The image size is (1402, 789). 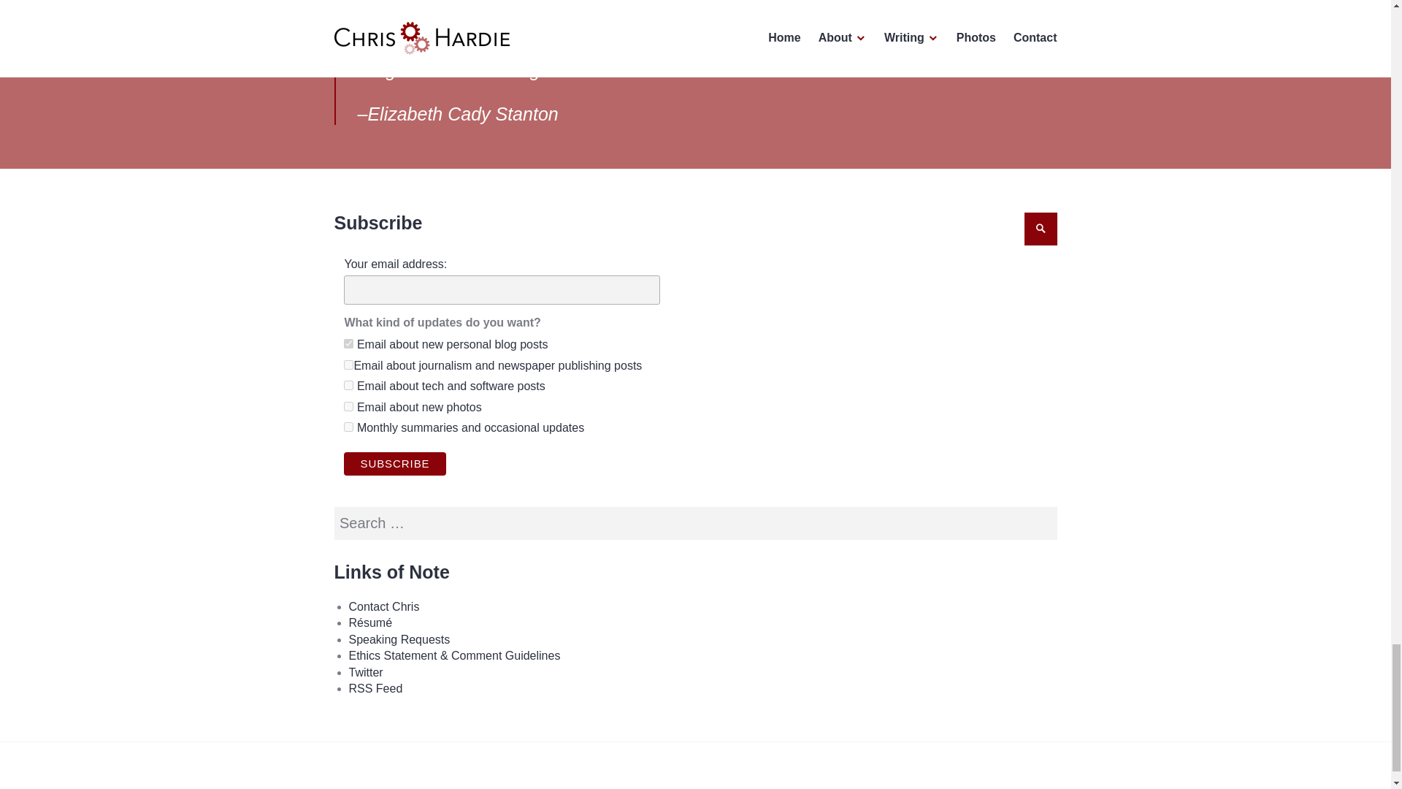 What do you see at coordinates (394, 463) in the screenshot?
I see `Subscribe` at bounding box center [394, 463].